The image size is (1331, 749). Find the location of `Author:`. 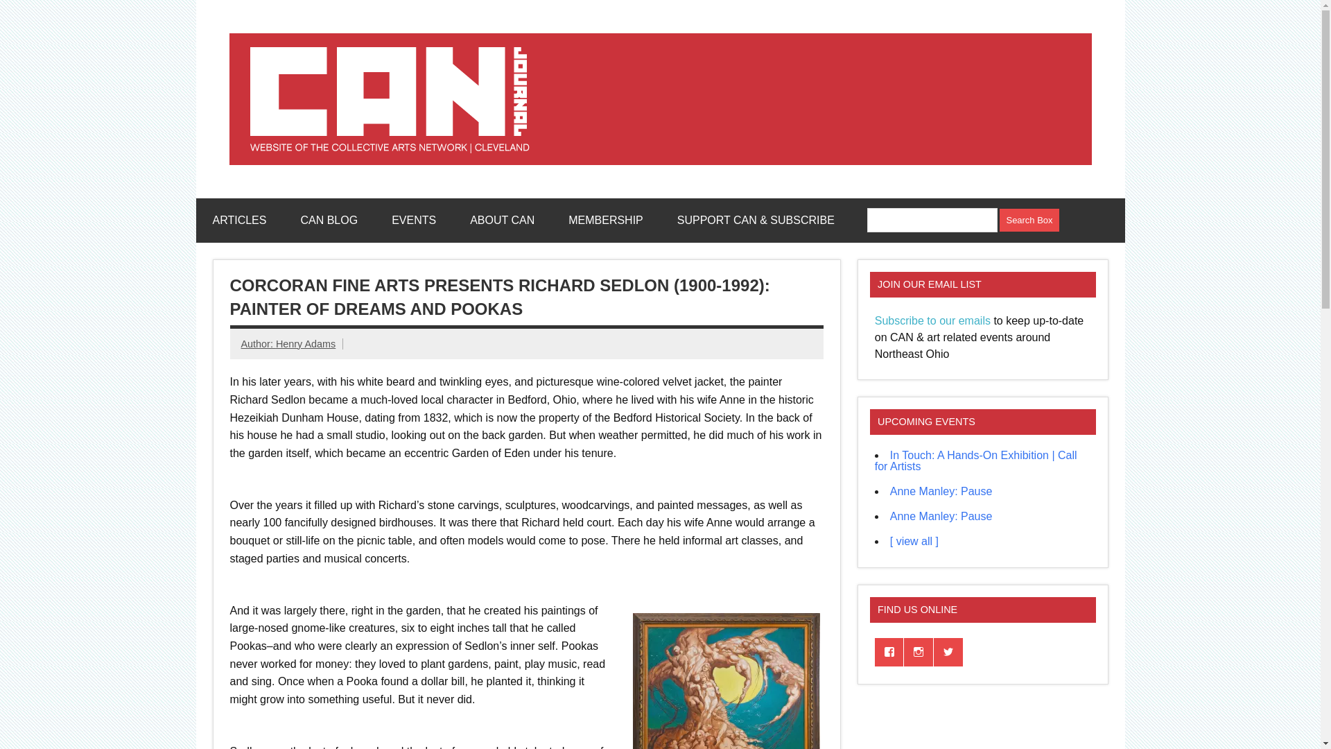

Author: is located at coordinates (258, 344).